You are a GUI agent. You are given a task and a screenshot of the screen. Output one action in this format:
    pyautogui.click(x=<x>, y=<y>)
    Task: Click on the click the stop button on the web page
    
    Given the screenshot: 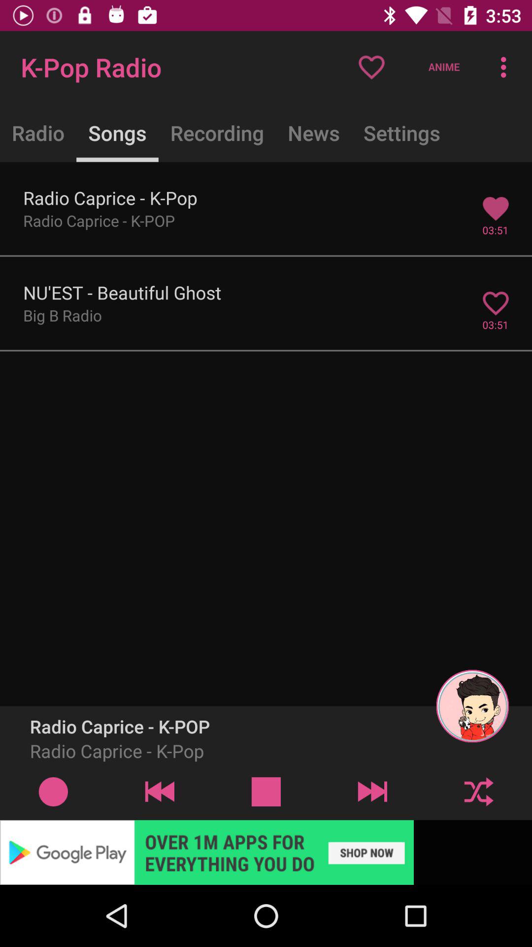 What is the action you would take?
    pyautogui.click(x=266, y=791)
    